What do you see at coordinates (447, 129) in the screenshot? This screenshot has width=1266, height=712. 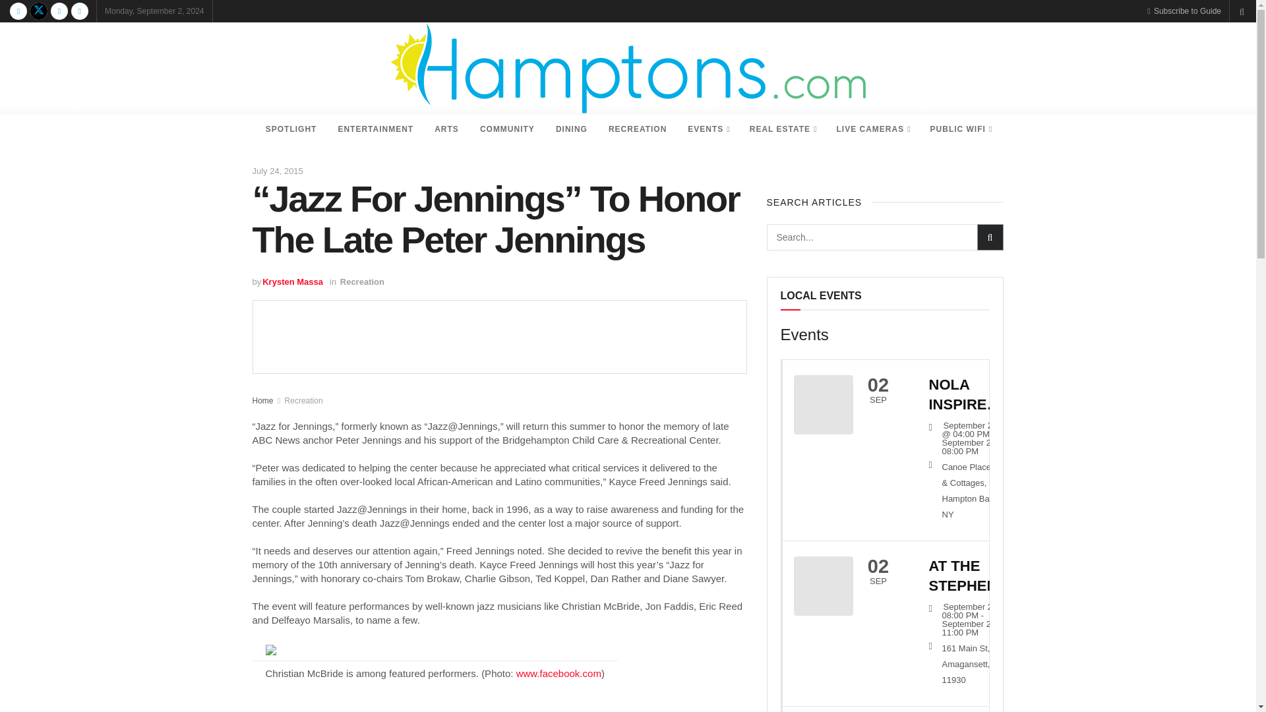 I see `ARTS` at bounding box center [447, 129].